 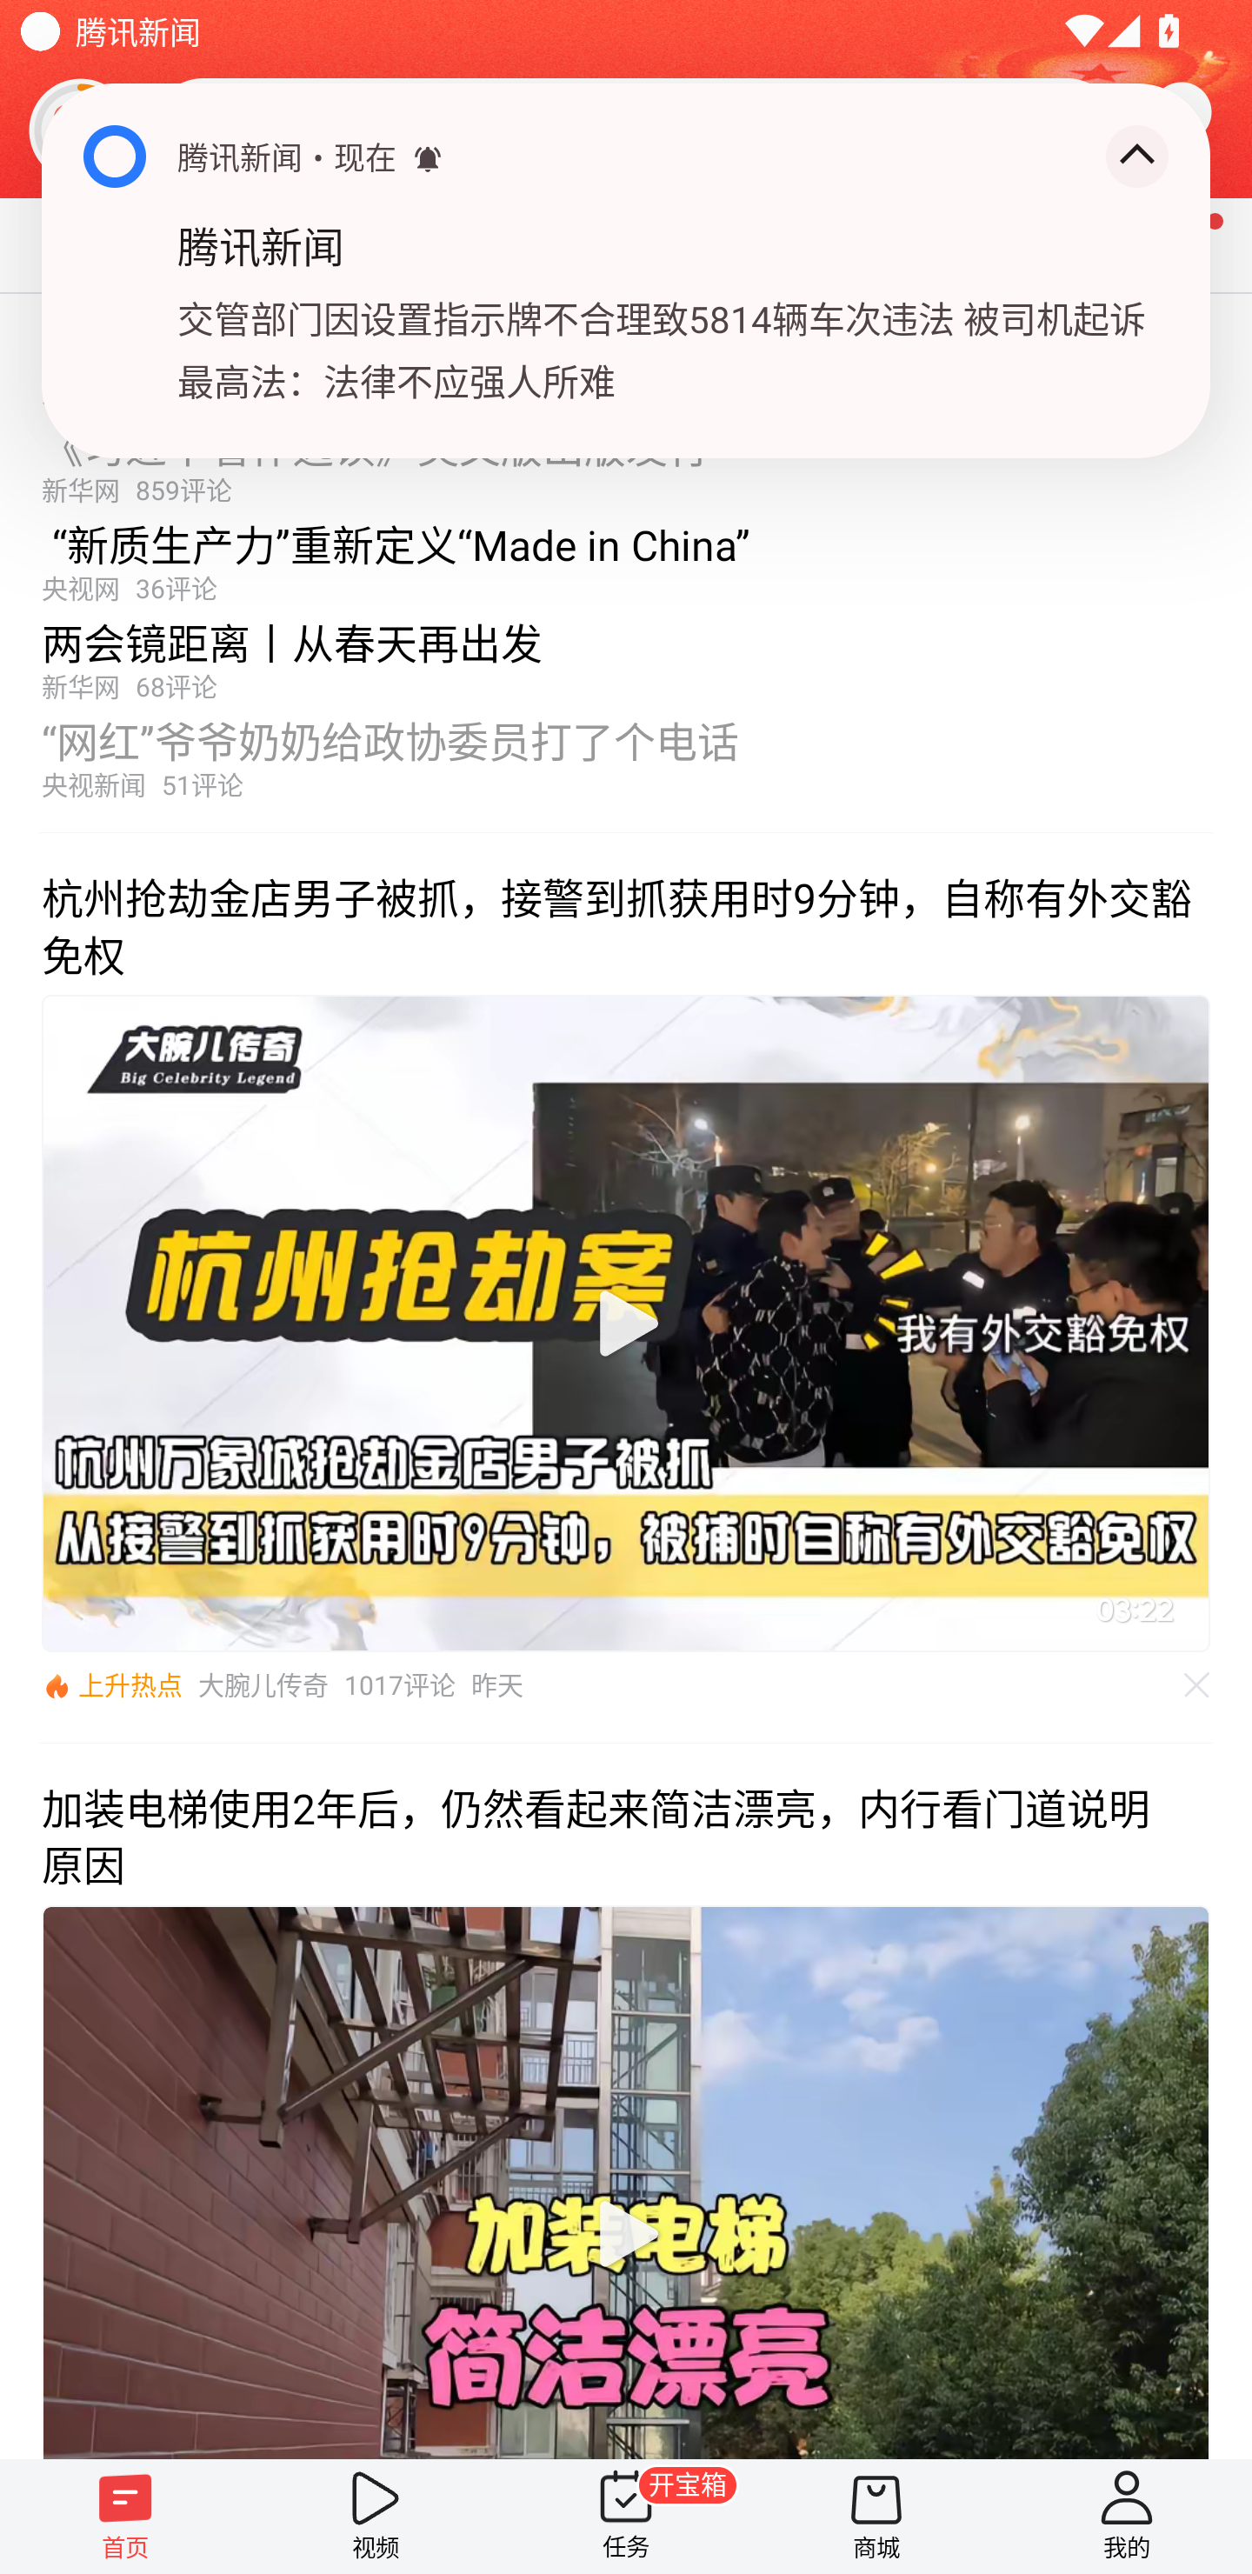 I want to click on 视频, so click(x=376, y=2516).